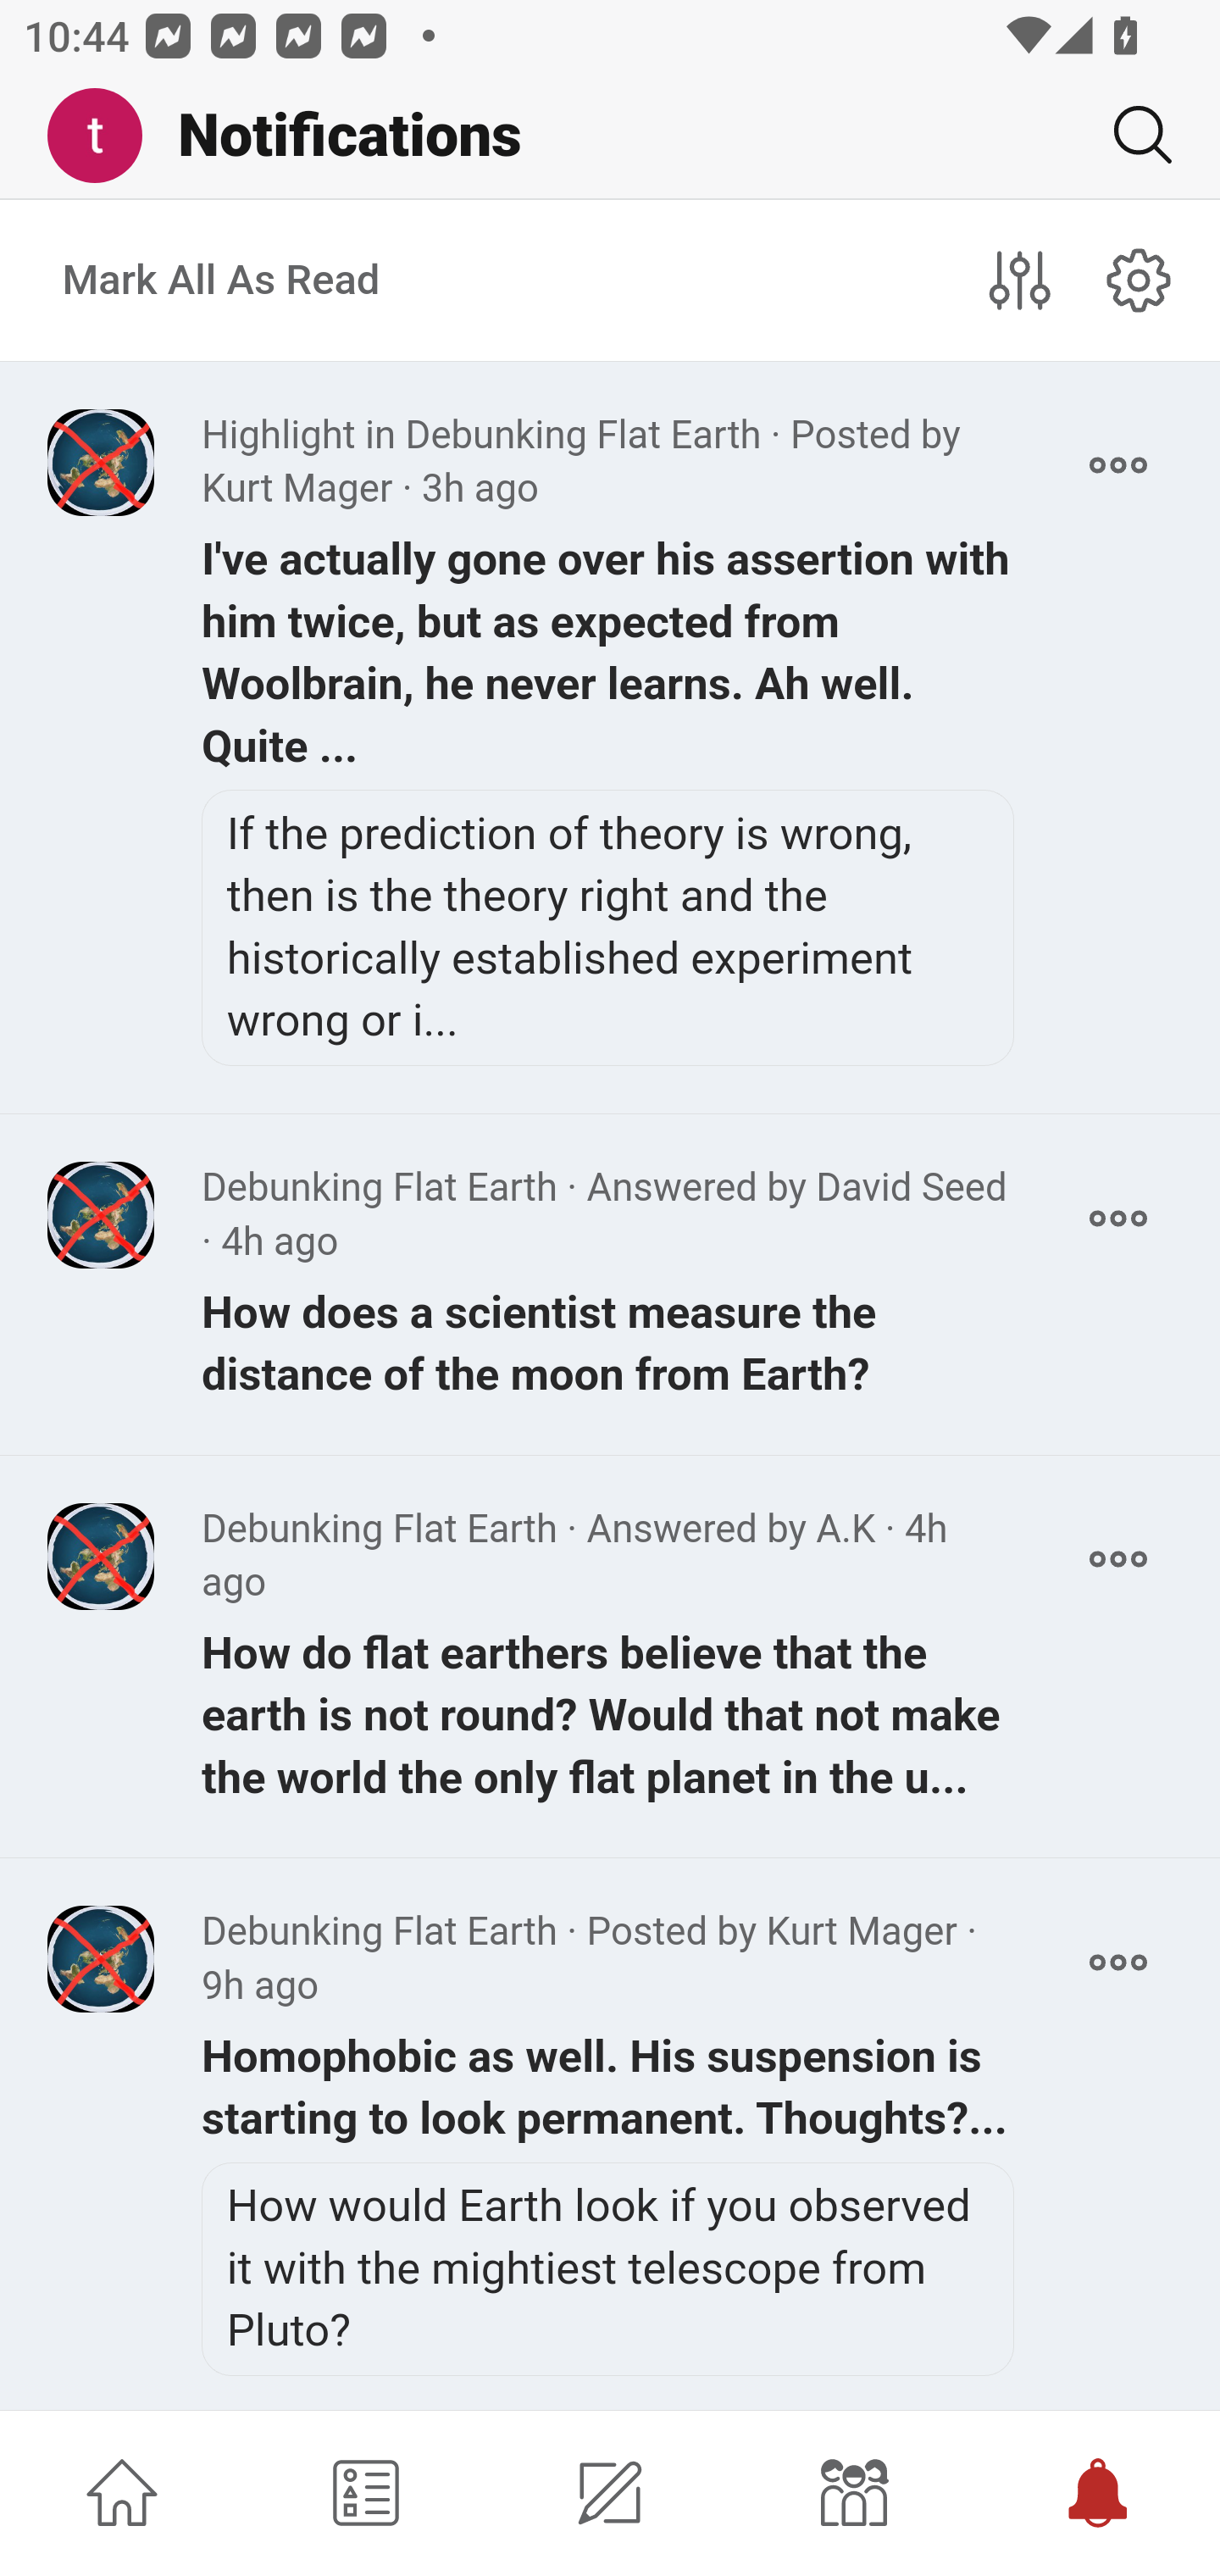 Image resolution: width=1220 pixels, height=2576 pixels. Describe the element at coordinates (1118, 464) in the screenshot. I see `More` at that location.